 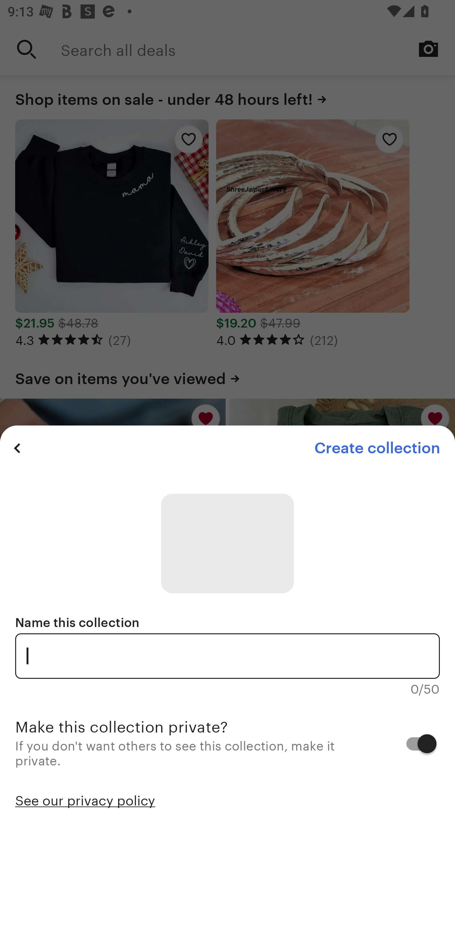 What do you see at coordinates (377, 448) in the screenshot?
I see `Create collection` at bounding box center [377, 448].